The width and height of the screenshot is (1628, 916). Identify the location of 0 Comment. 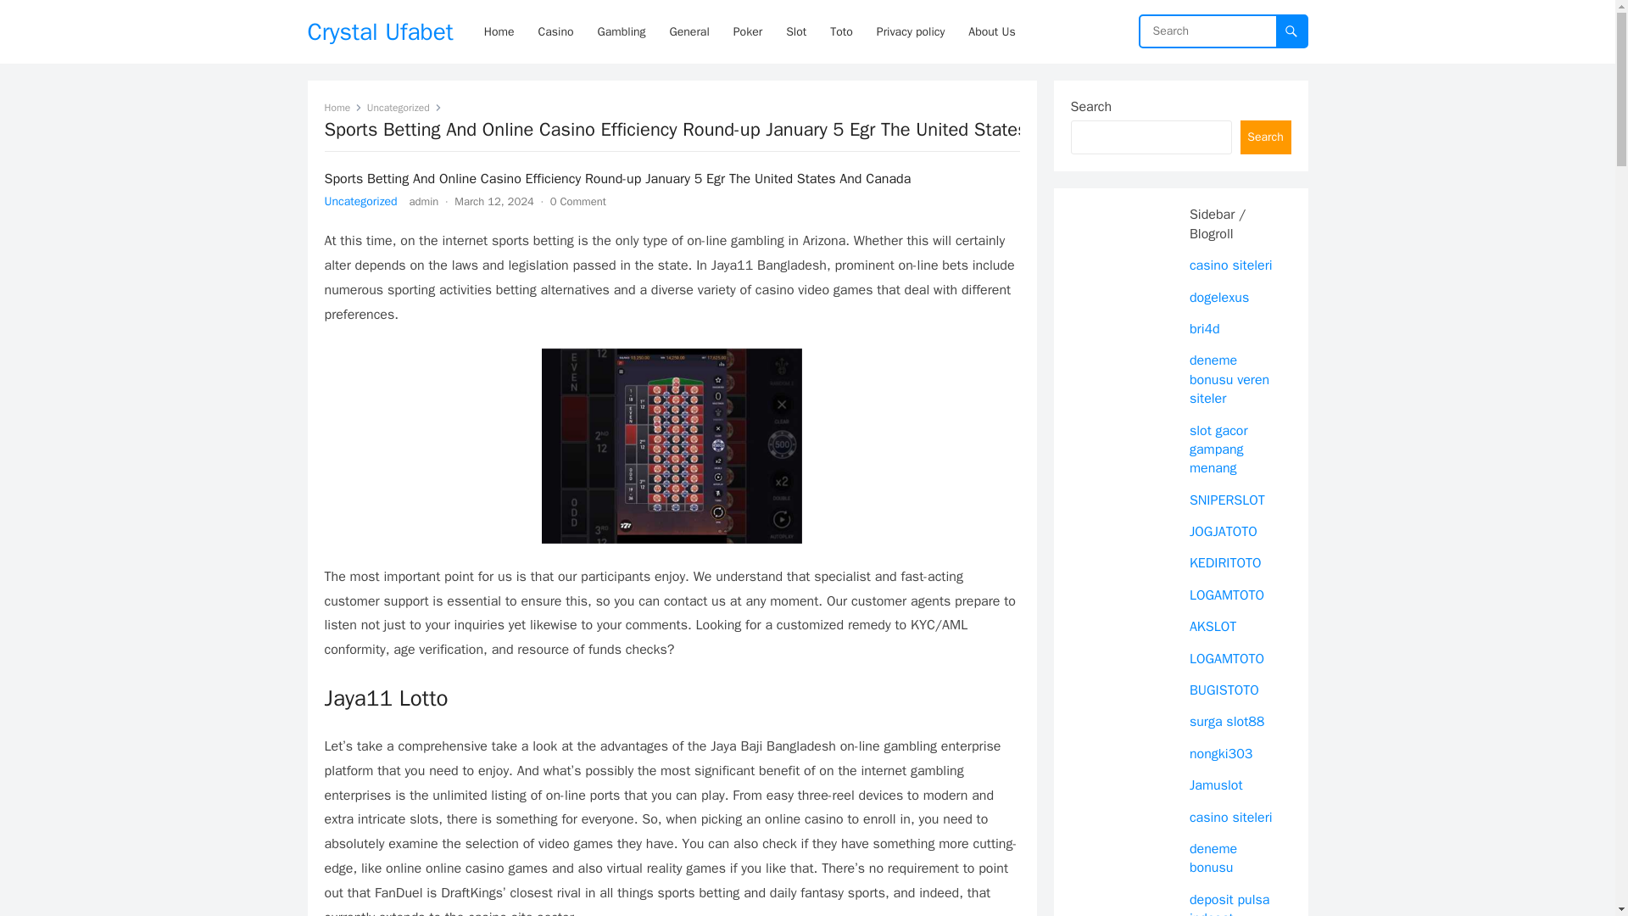
(577, 201).